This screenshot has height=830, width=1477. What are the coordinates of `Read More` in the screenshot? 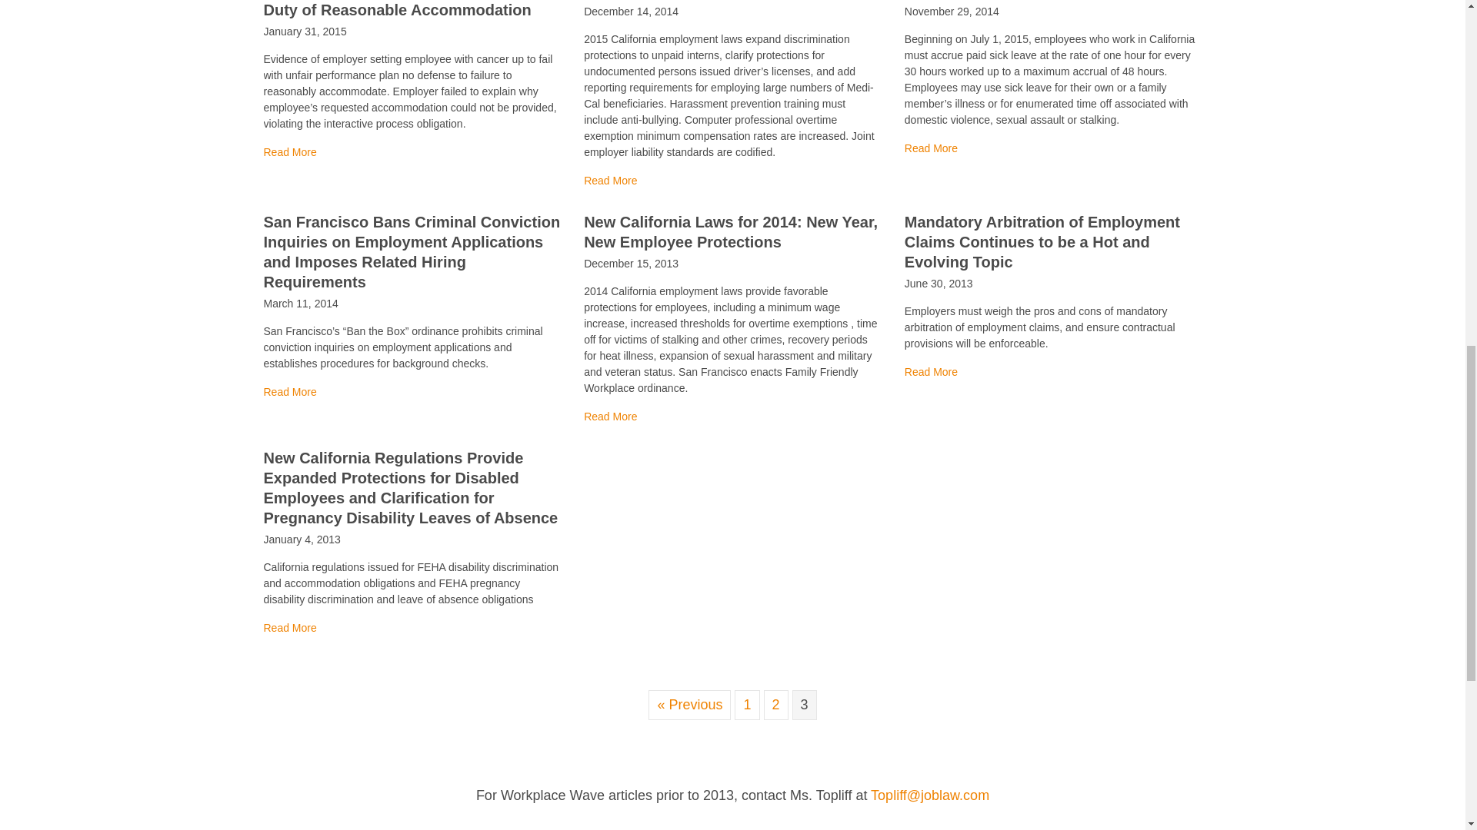 It's located at (289, 152).